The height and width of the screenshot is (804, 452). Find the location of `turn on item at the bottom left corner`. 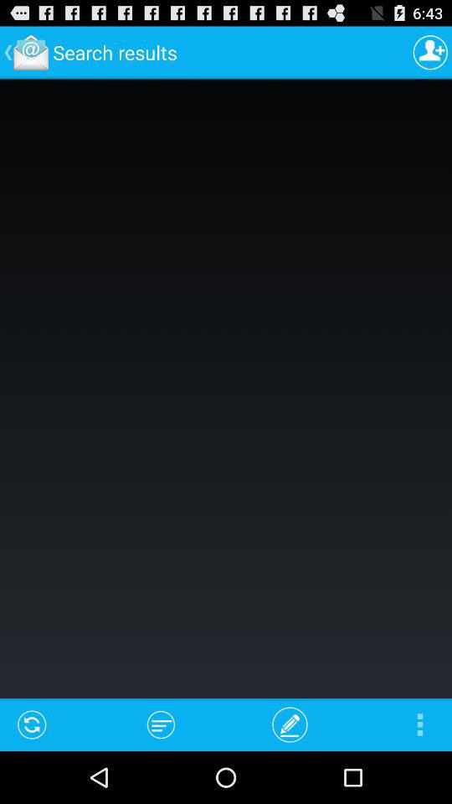

turn on item at the bottom left corner is located at coordinates (32, 724).